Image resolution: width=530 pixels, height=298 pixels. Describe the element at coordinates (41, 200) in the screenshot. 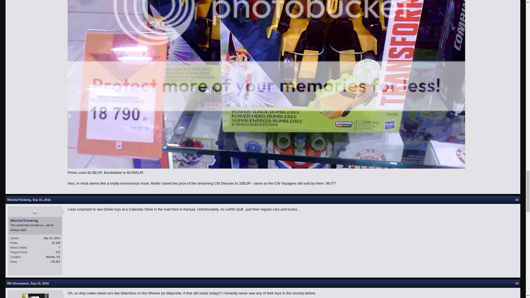

I see `Sep 15, 2016` at that location.